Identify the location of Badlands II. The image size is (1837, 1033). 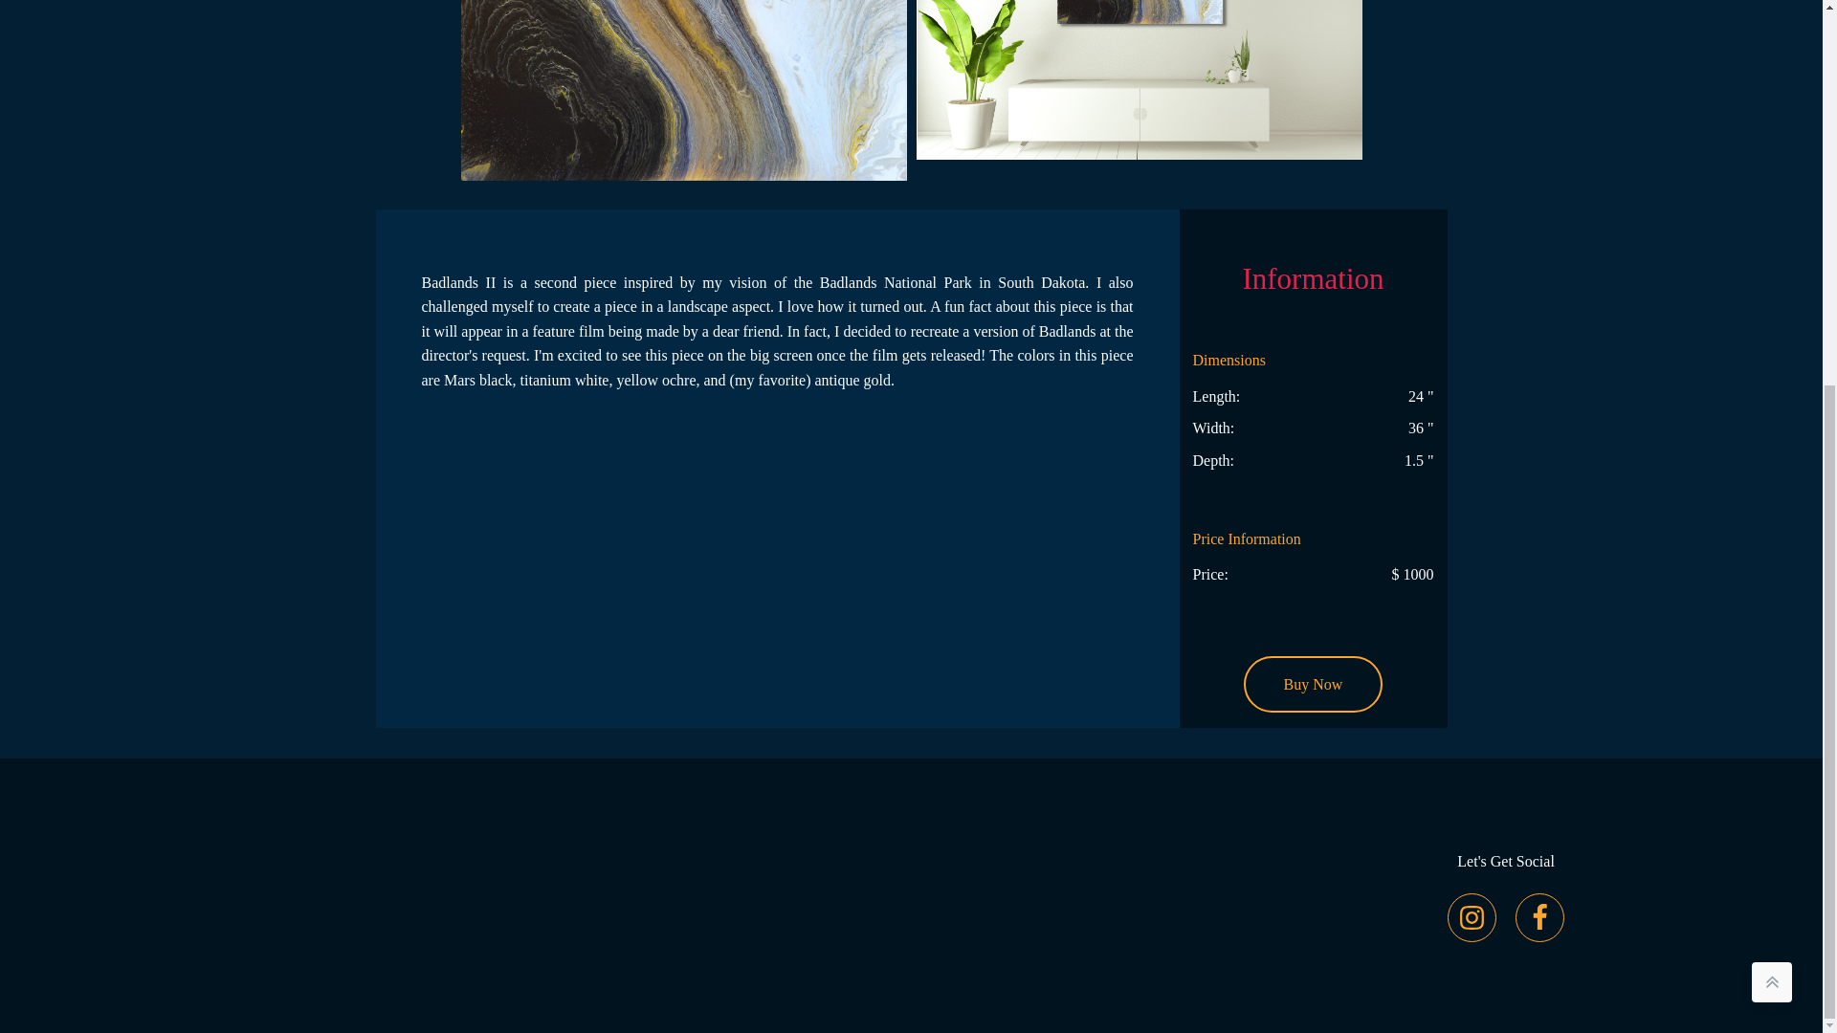
(683, 90).